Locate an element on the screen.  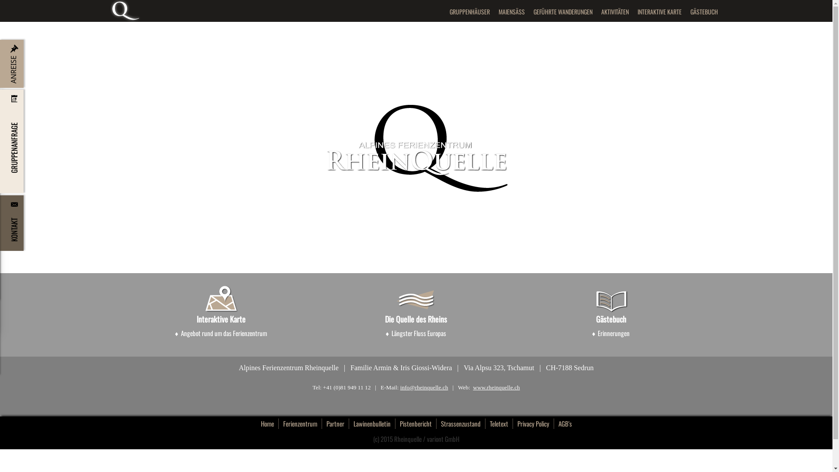
www.rheinquelle.ch is located at coordinates (496, 387).